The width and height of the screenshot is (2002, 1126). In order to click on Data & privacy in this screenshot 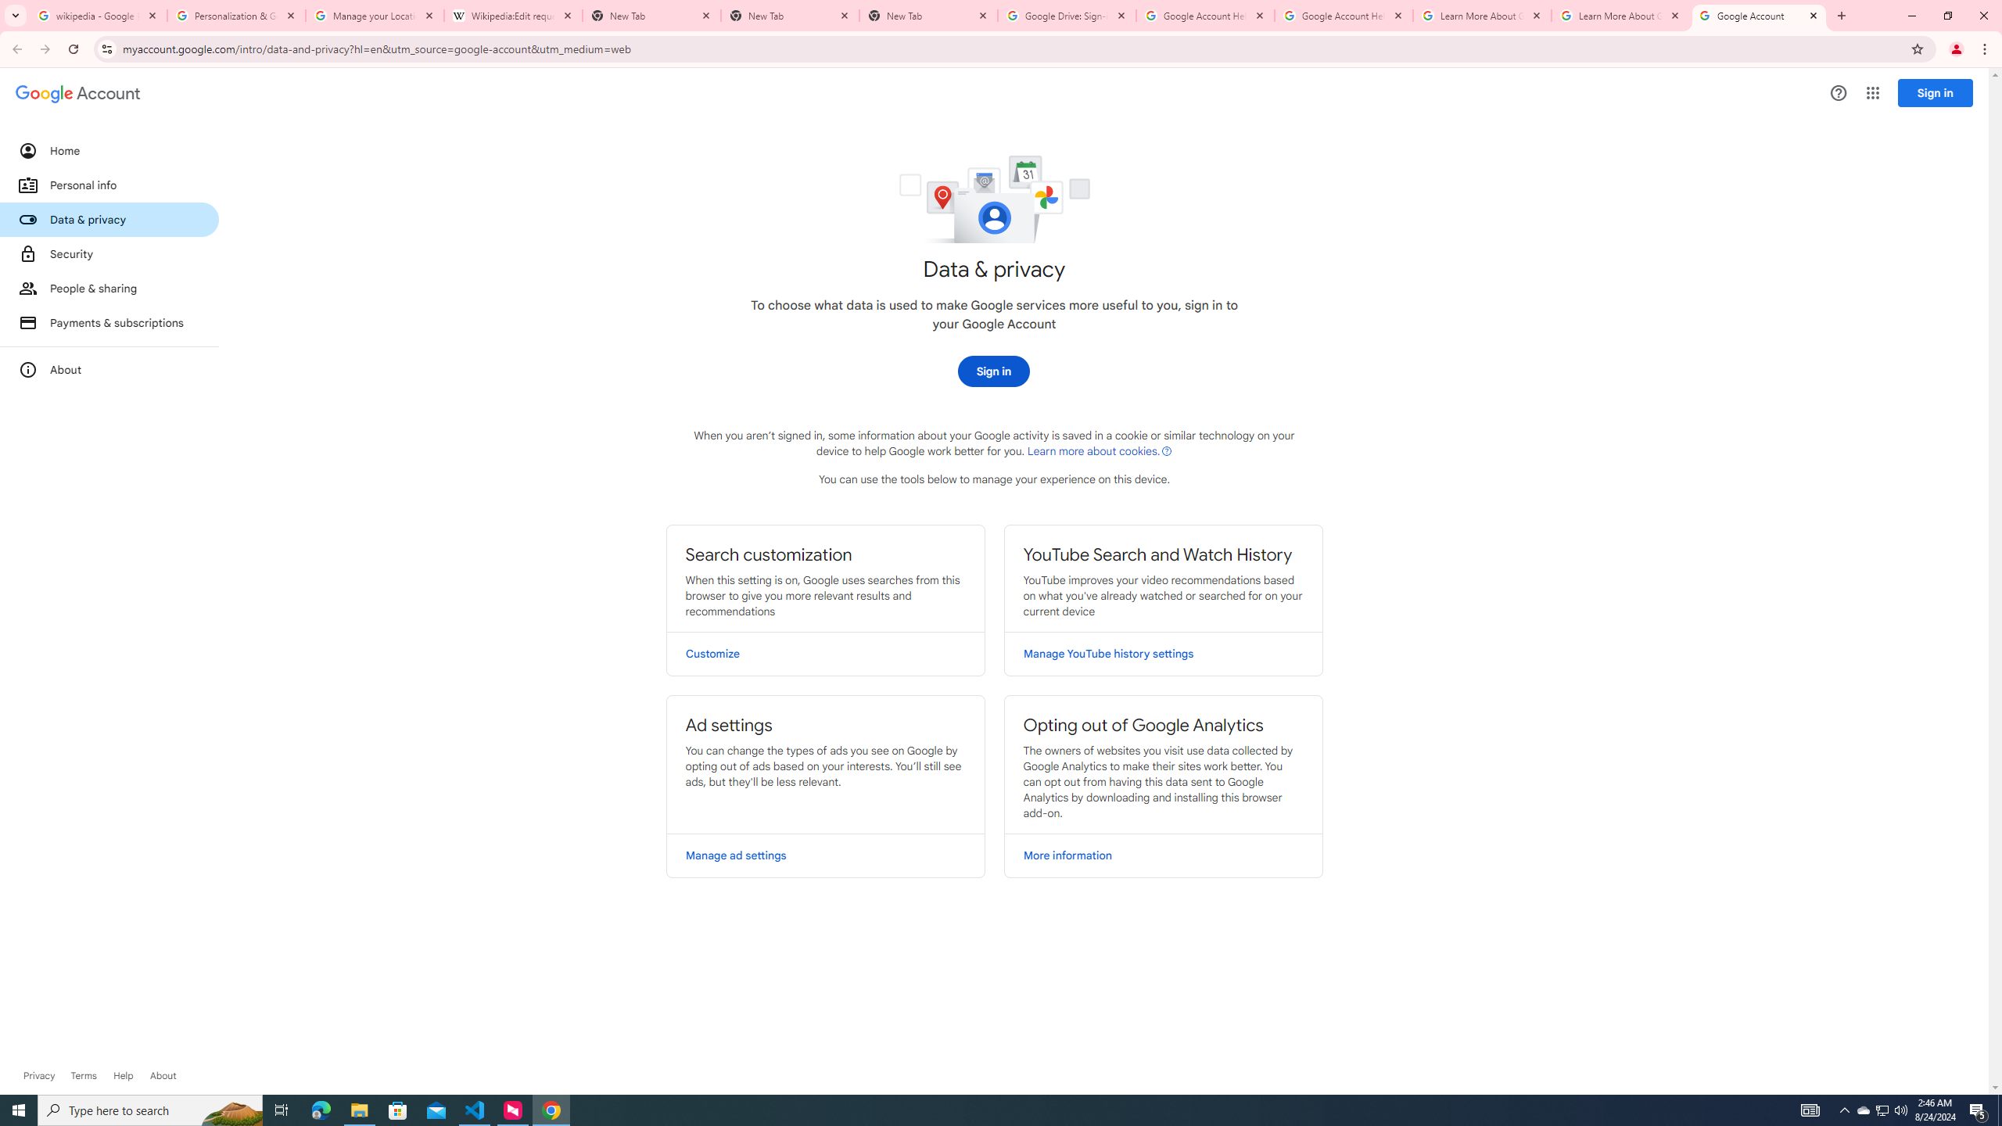, I will do `click(109, 219)`.